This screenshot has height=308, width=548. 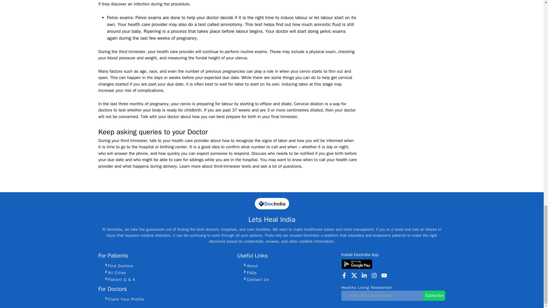 What do you see at coordinates (289, 279) in the screenshot?
I see `Contact Us` at bounding box center [289, 279].